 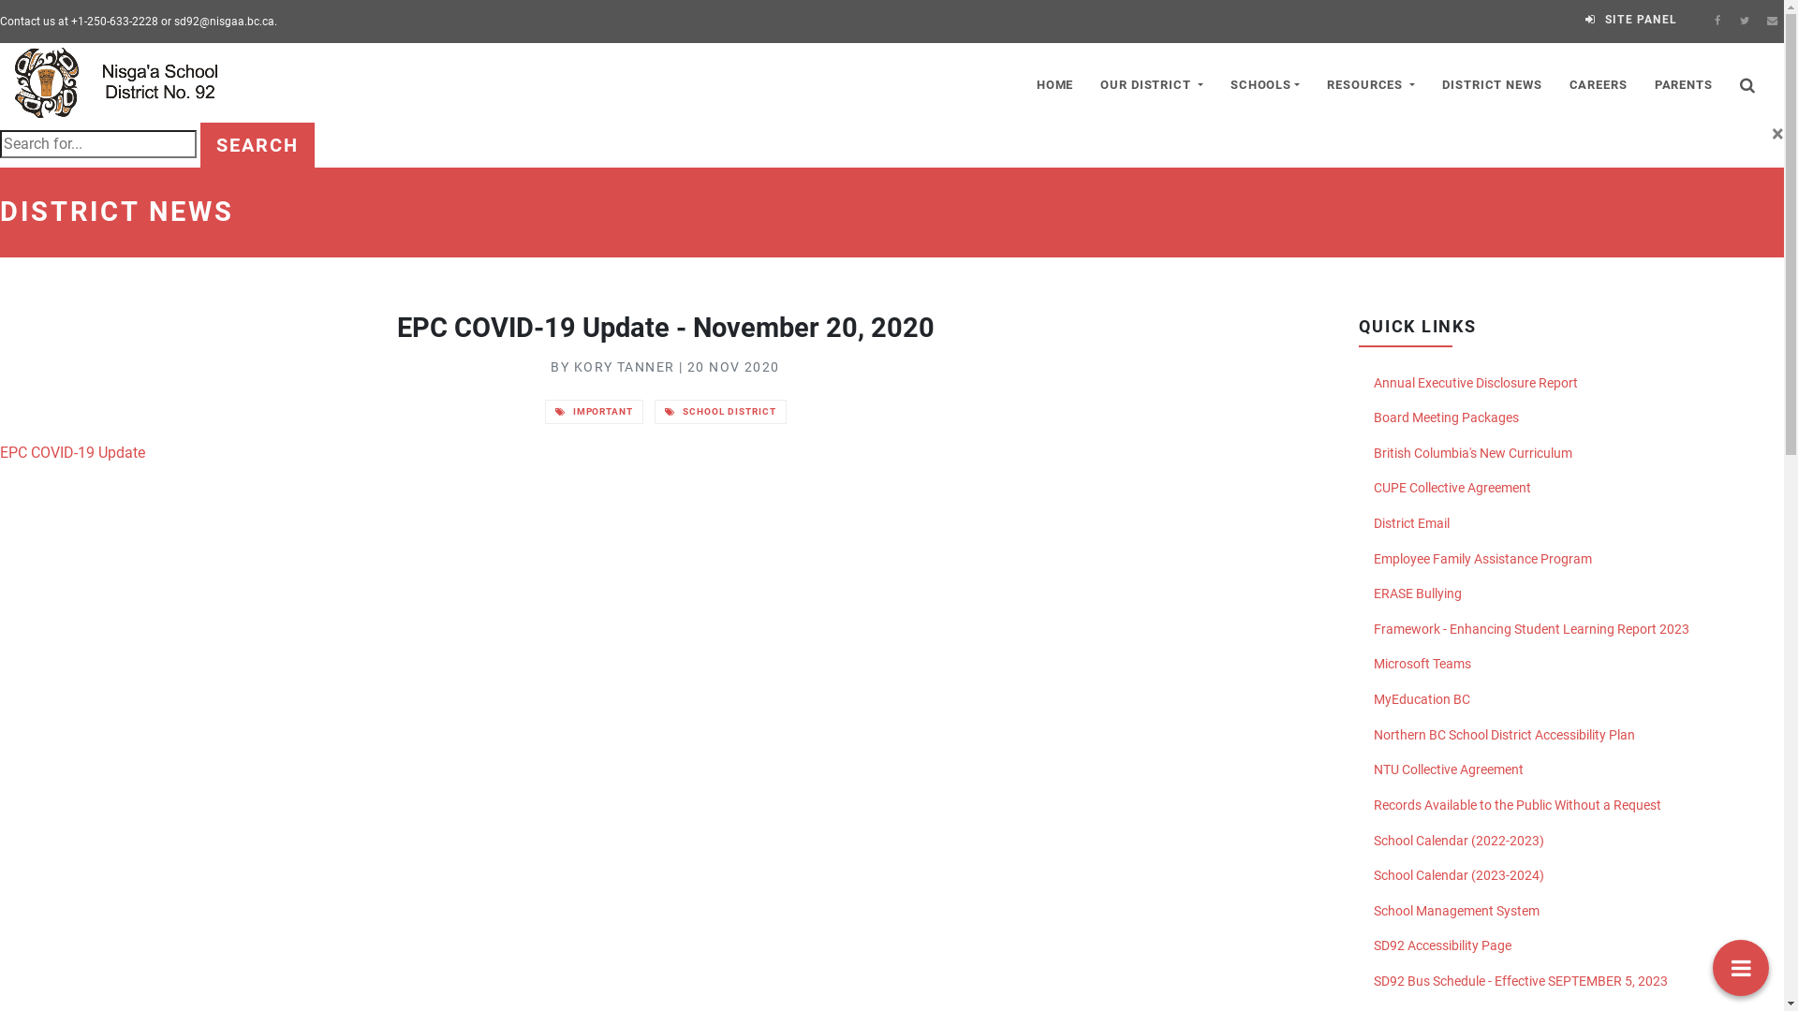 I want to click on MyEducation BC, so click(x=1571, y=700).